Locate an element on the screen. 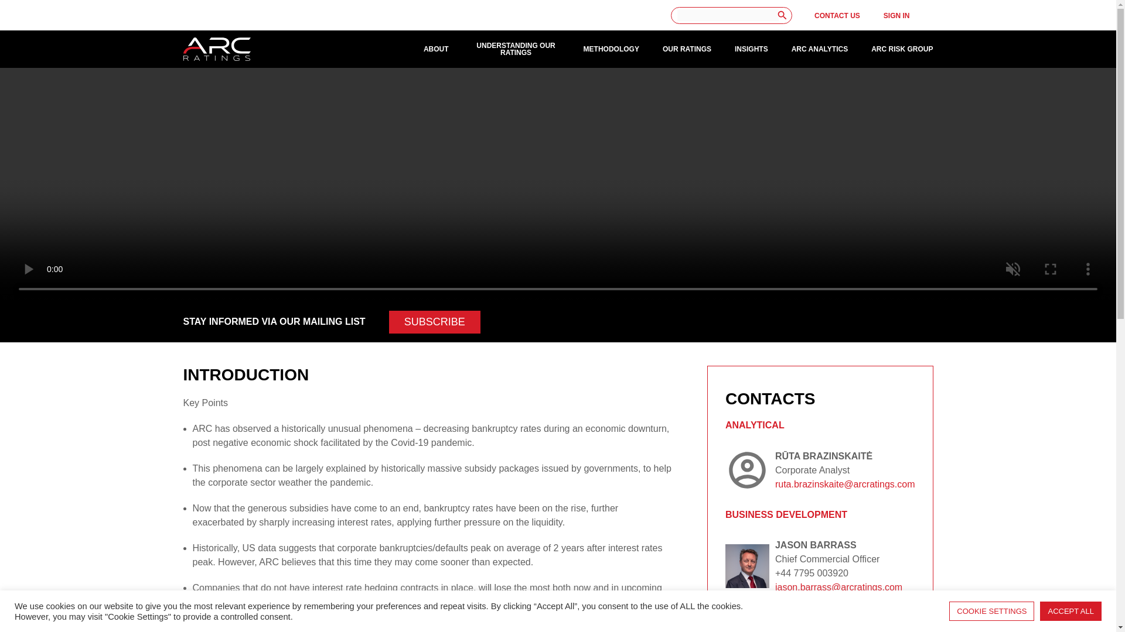 The width and height of the screenshot is (1125, 632). ARC RISK GROUP is located at coordinates (901, 49).